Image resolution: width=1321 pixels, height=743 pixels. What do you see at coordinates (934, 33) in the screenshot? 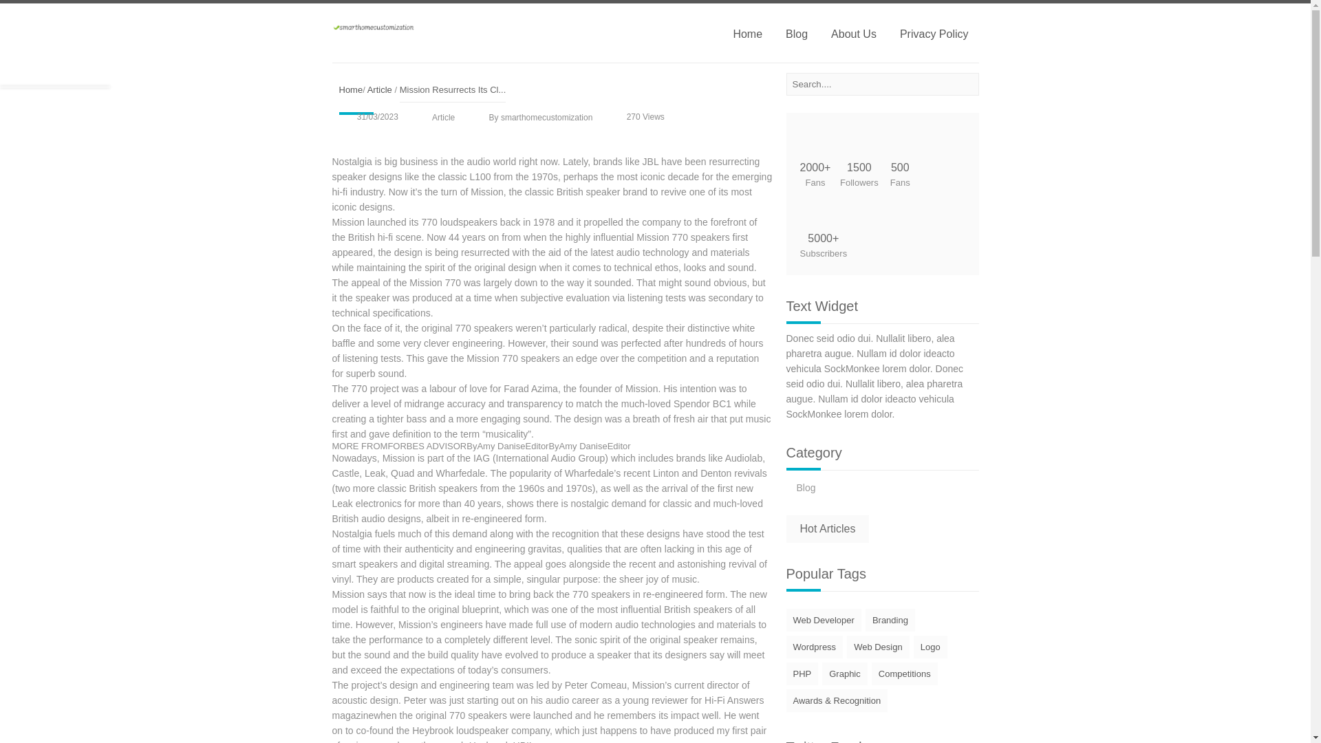
I see `Privacy Policy` at bounding box center [934, 33].